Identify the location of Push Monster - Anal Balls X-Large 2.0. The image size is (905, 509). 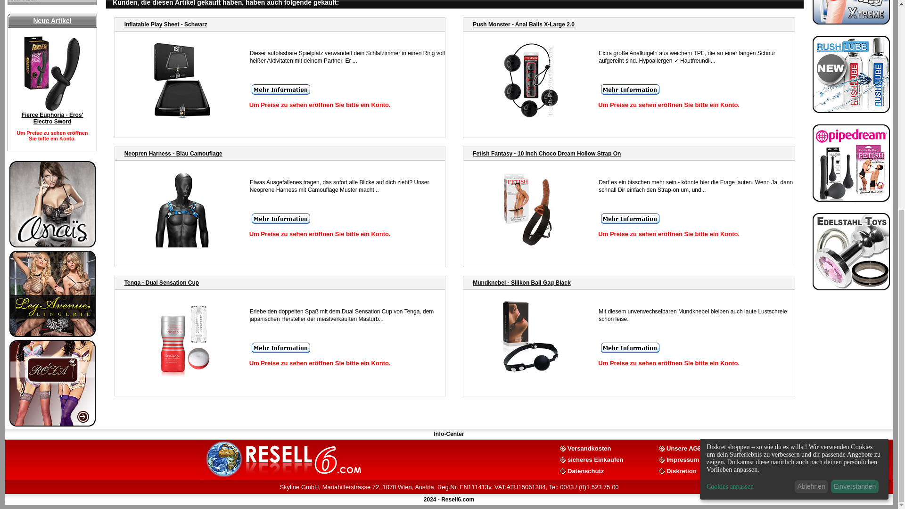
(523, 25).